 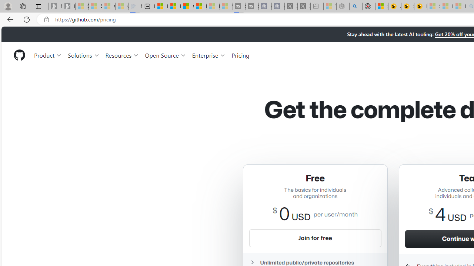 I want to click on Nordace - Summer Adventures 2024 - Sleeping, so click(x=343, y=7).